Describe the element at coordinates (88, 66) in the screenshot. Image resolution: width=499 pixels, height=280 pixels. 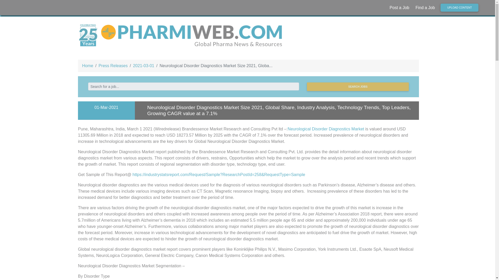
I see `Home` at that location.